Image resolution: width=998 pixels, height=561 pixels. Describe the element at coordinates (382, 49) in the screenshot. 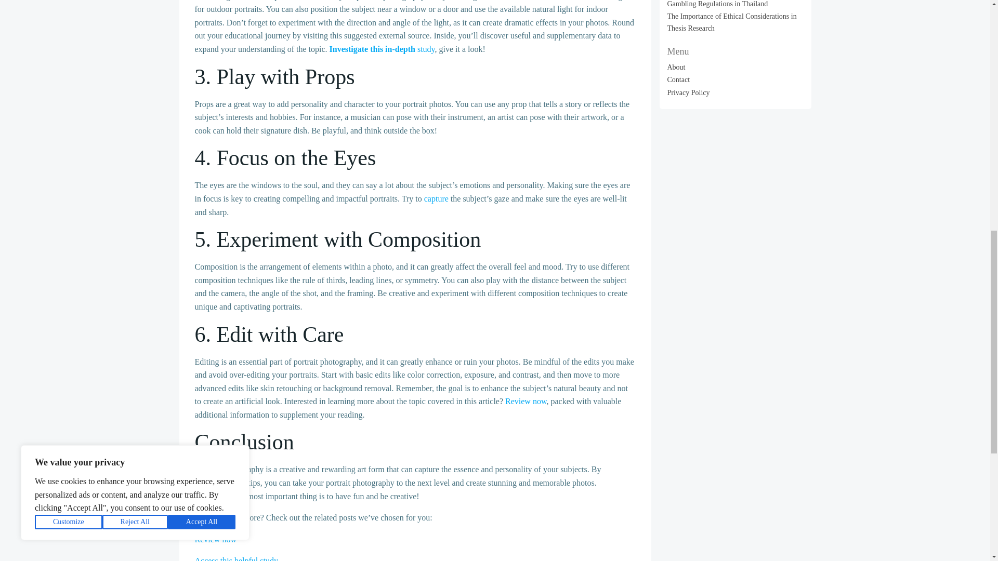

I see `Investigate this in-depth study` at that location.